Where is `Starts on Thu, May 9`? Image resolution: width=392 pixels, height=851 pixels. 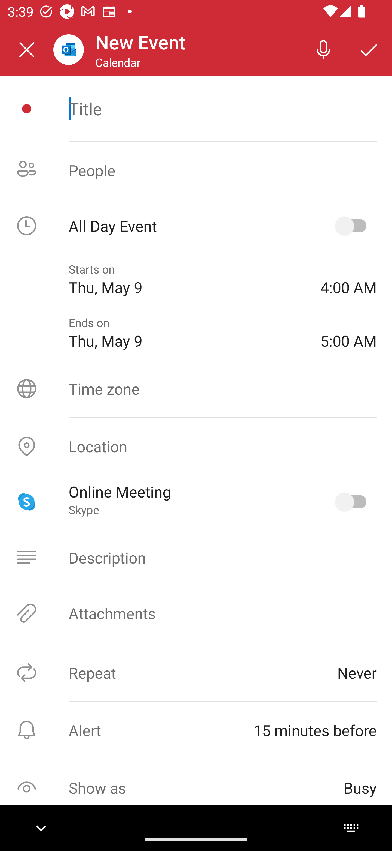
Starts on Thu, May 9 is located at coordinates (187, 279).